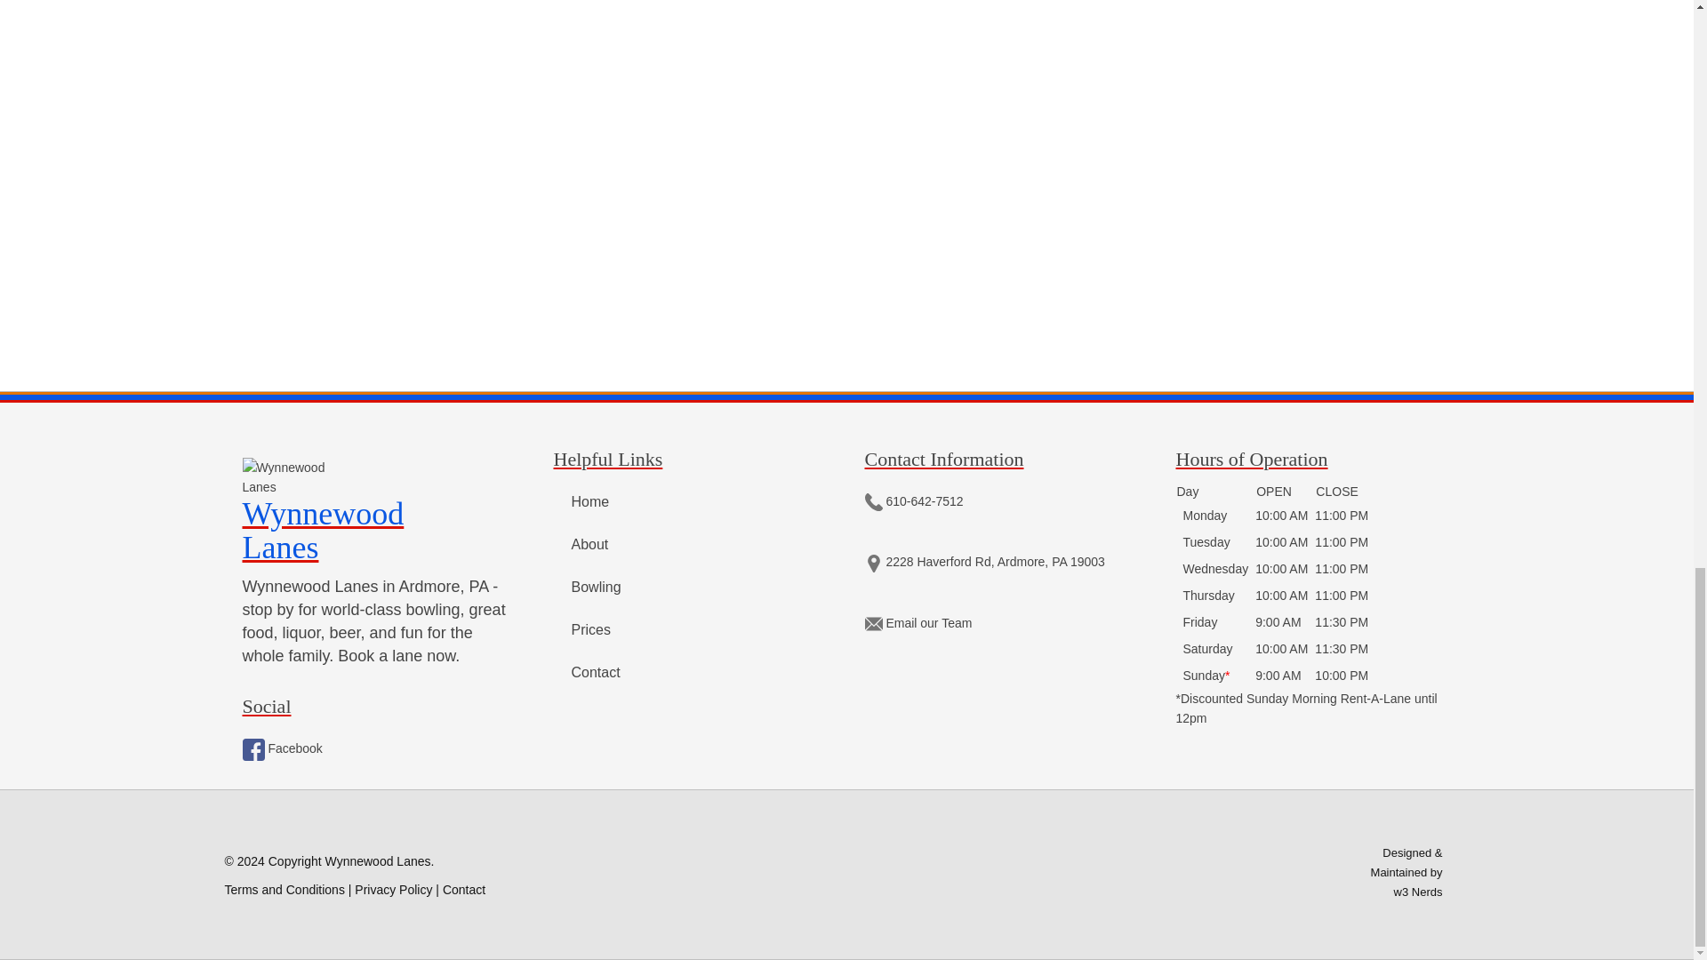 The width and height of the screenshot is (1707, 960). What do you see at coordinates (596, 587) in the screenshot?
I see `Bowling` at bounding box center [596, 587].